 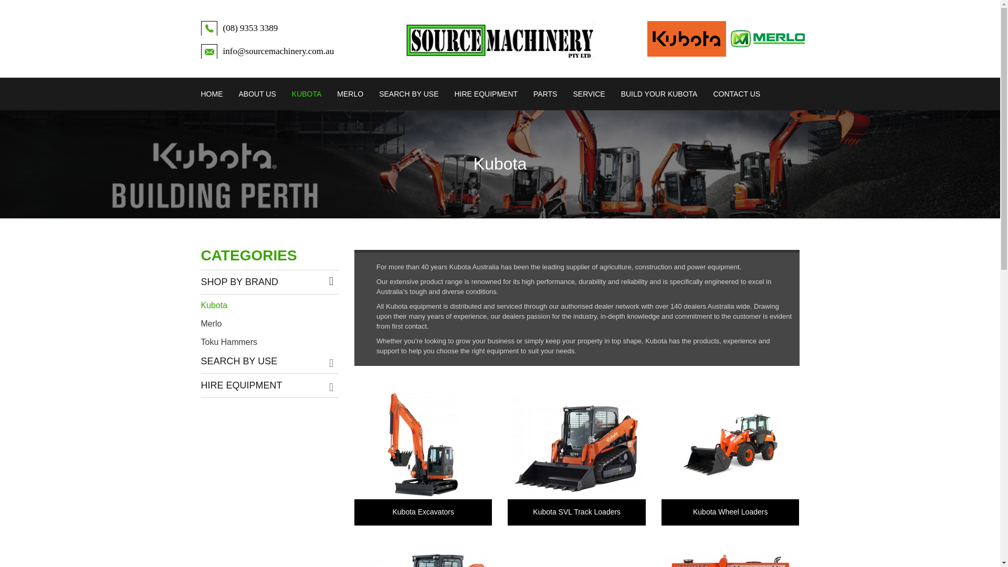 What do you see at coordinates (500, 40) in the screenshot?
I see `Source Machinery` at bounding box center [500, 40].